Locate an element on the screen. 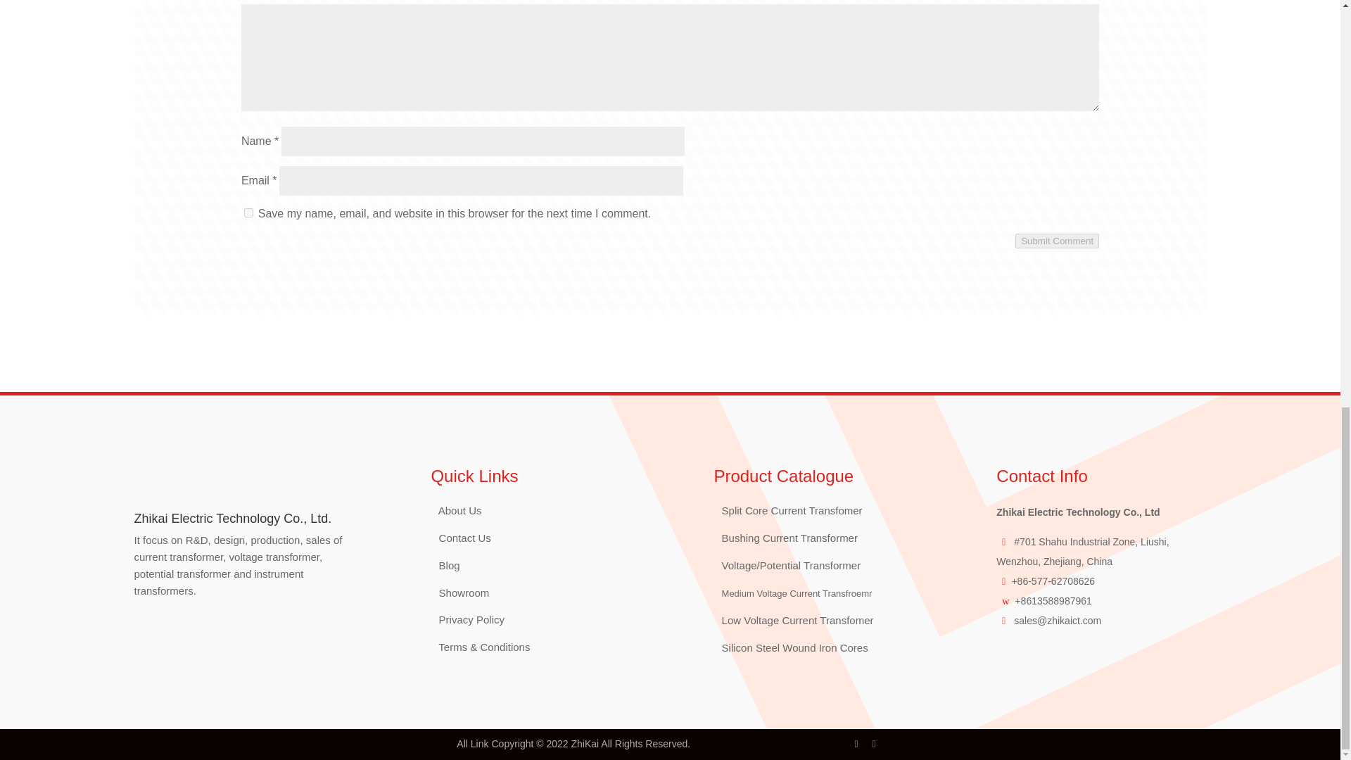 The height and width of the screenshot is (760, 1351). Contact Us is located at coordinates (465, 538).